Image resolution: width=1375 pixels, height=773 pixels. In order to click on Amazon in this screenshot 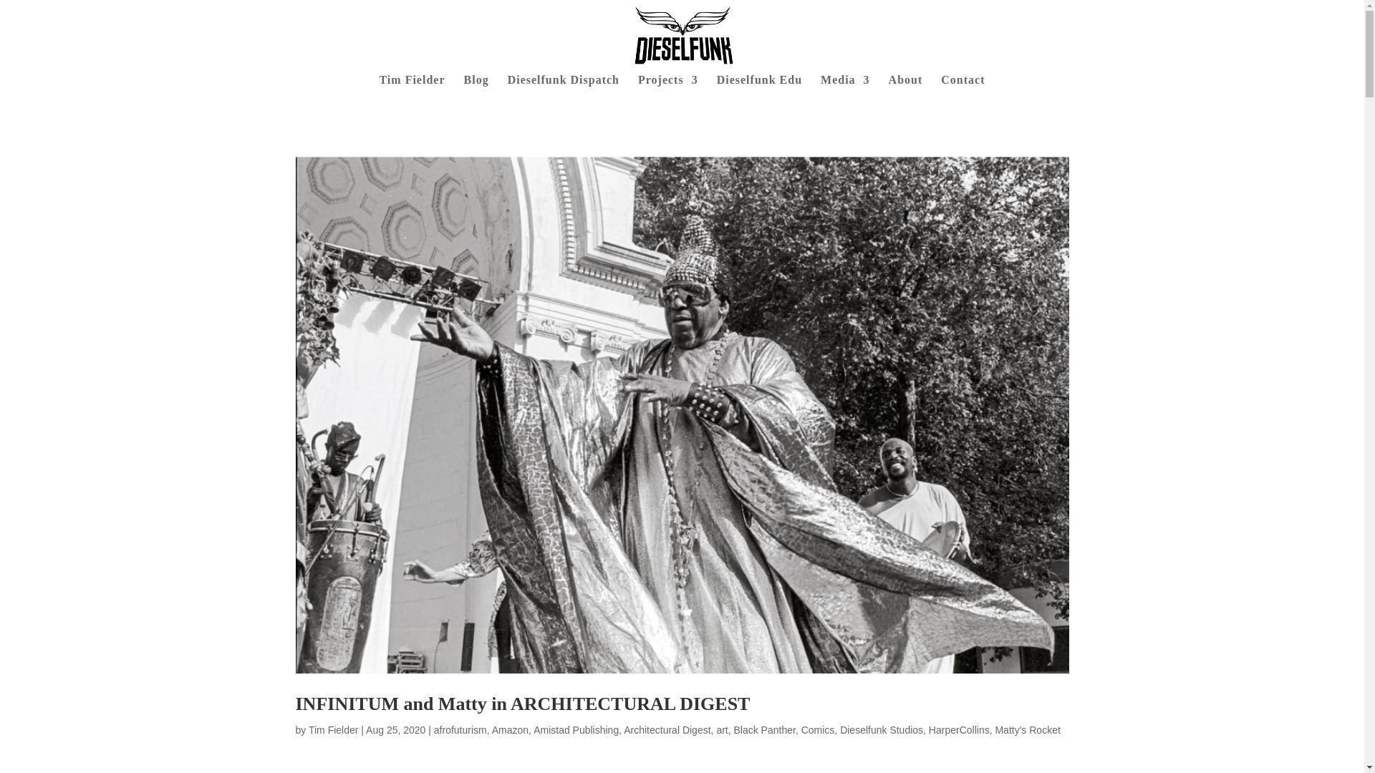, I will do `click(510, 730)`.